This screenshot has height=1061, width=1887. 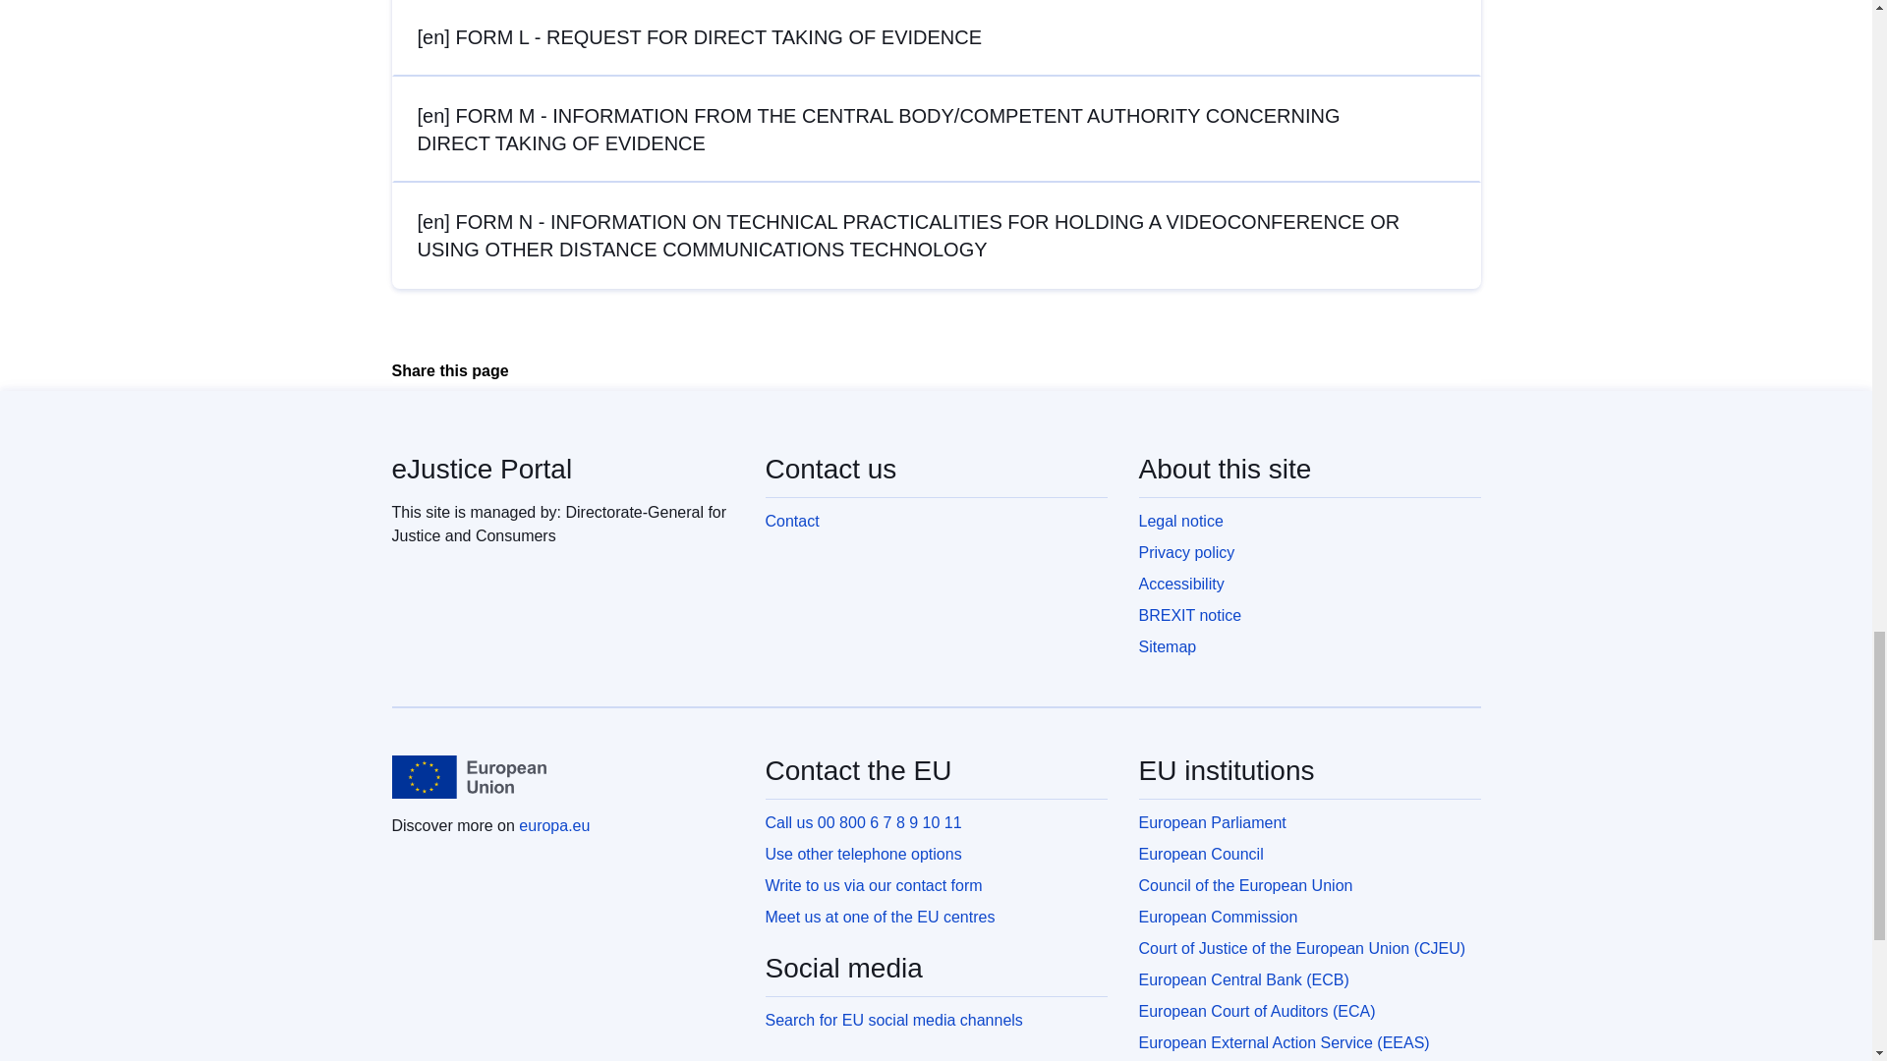 I want to click on Accessibility, so click(x=1192, y=584).